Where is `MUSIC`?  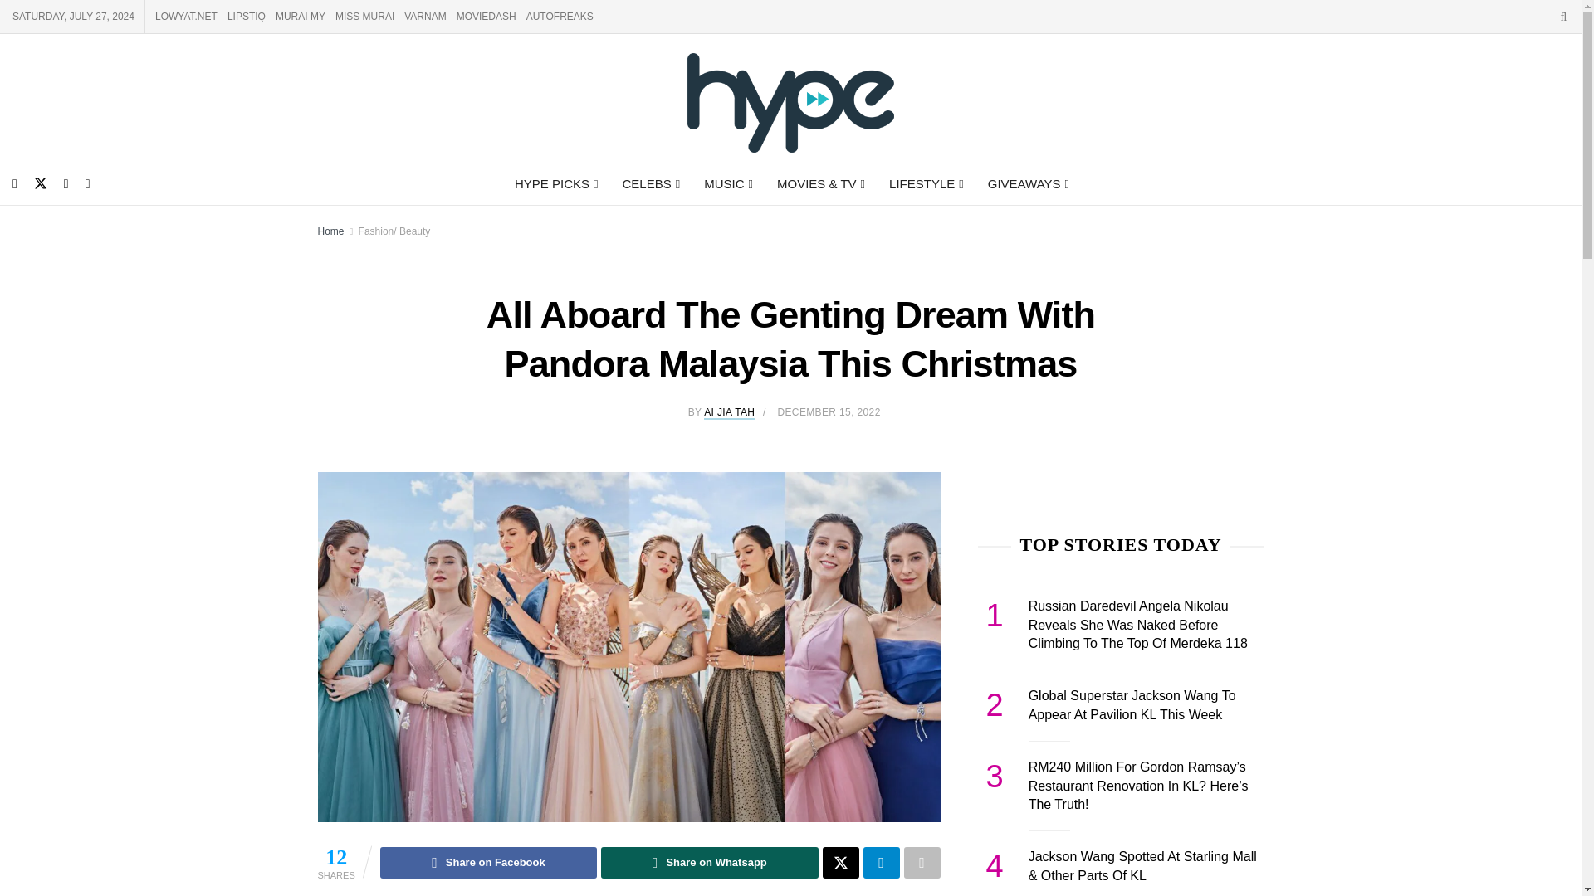 MUSIC is located at coordinates (726, 184).